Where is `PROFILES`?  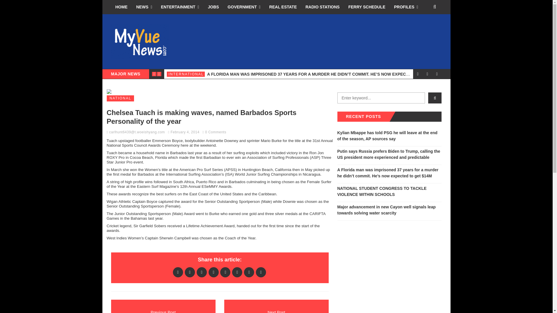 PROFILES is located at coordinates (406, 7).